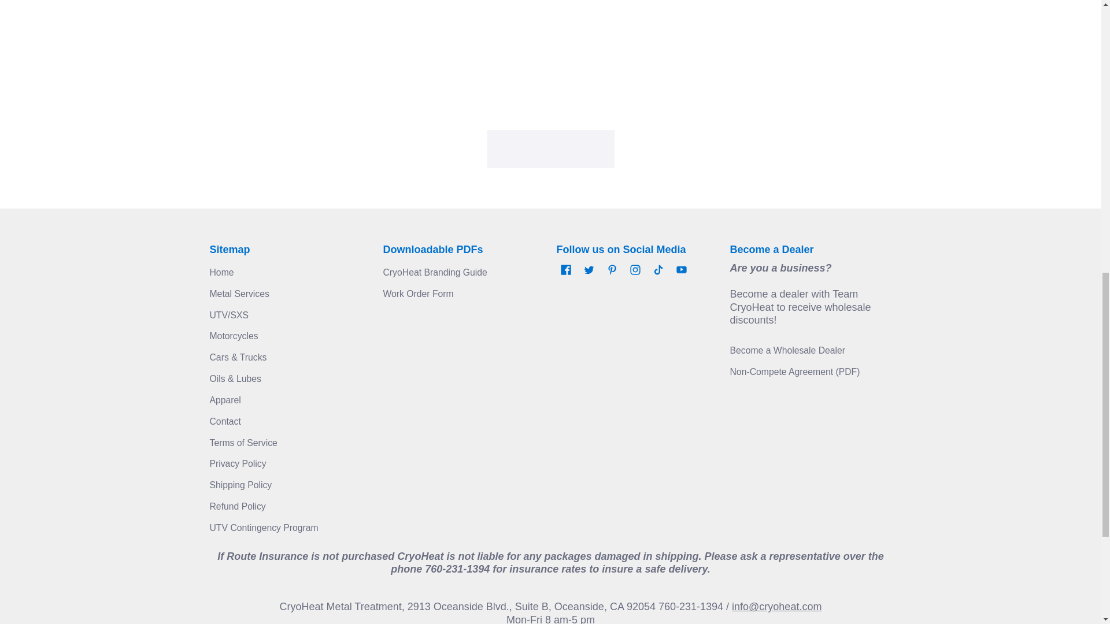 This screenshot has width=1110, height=624. Describe the element at coordinates (221, 272) in the screenshot. I see `Home` at that location.